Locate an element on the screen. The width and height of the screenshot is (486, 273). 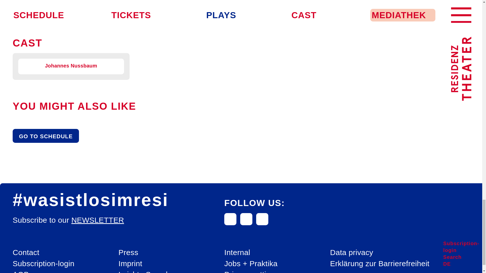
AGB is located at coordinates (21, 271).